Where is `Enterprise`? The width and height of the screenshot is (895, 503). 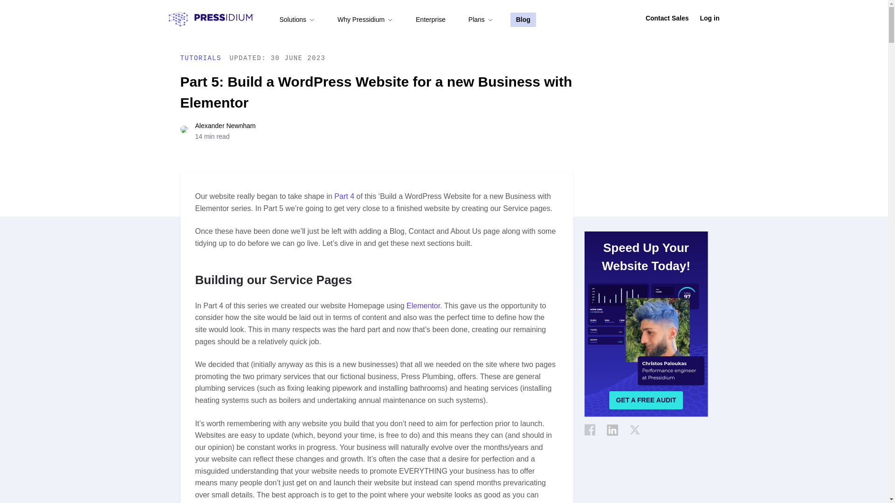
Enterprise is located at coordinates (431, 20).